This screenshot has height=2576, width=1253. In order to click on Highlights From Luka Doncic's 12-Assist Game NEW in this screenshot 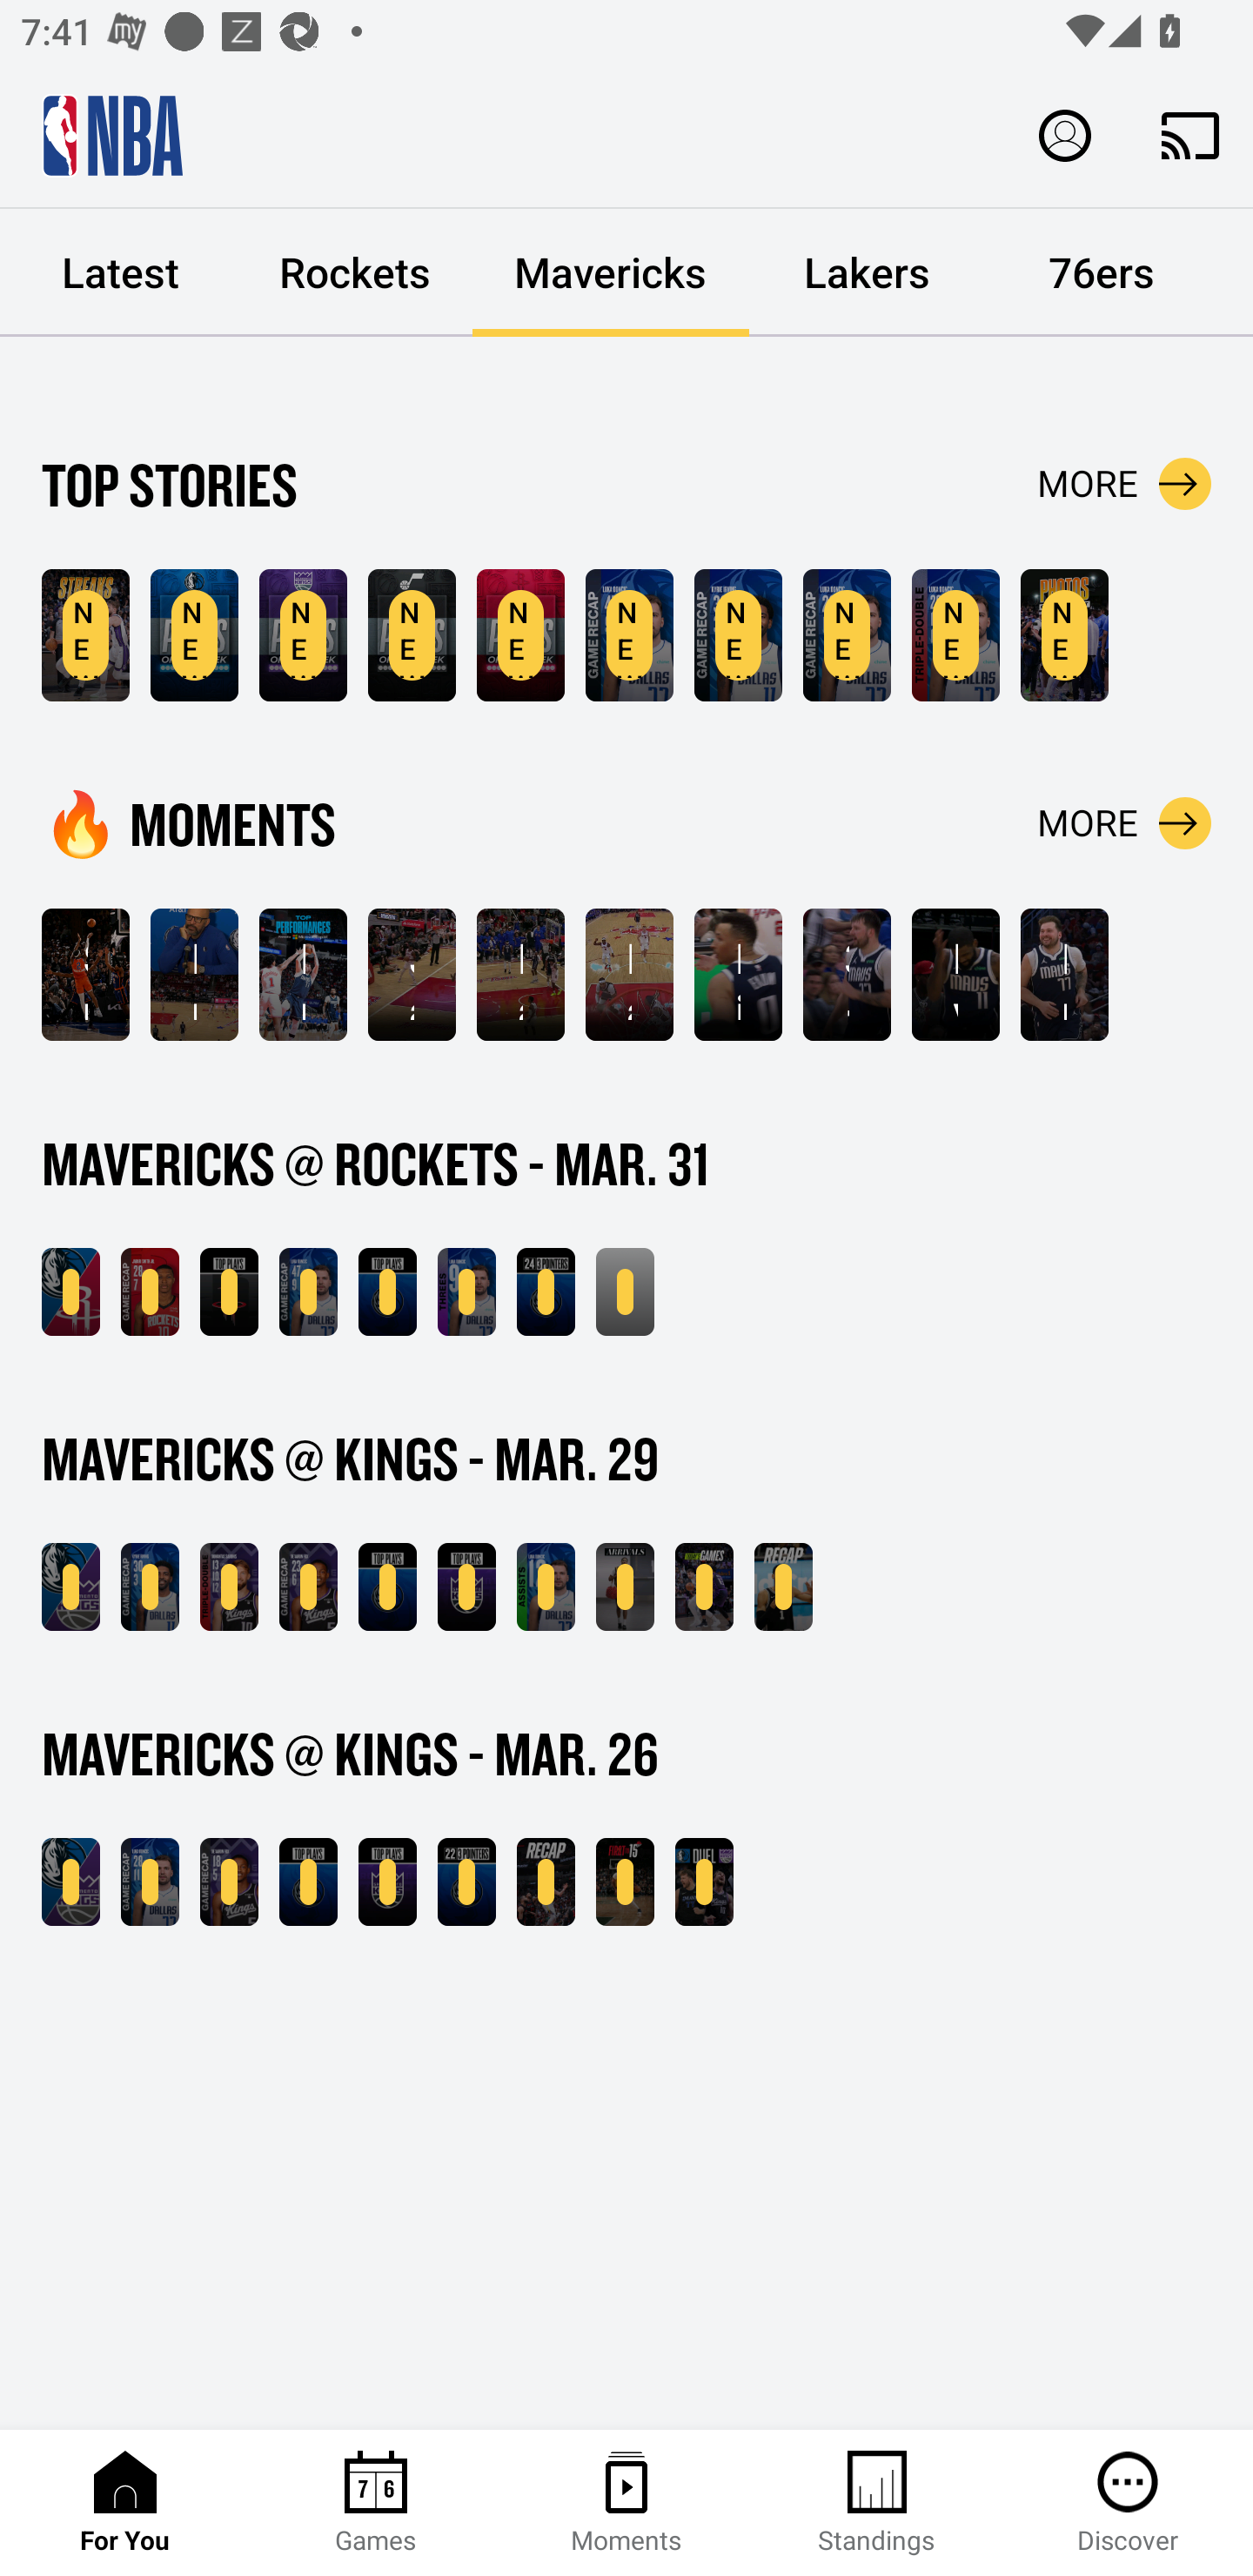, I will do `click(545, 1587)`.